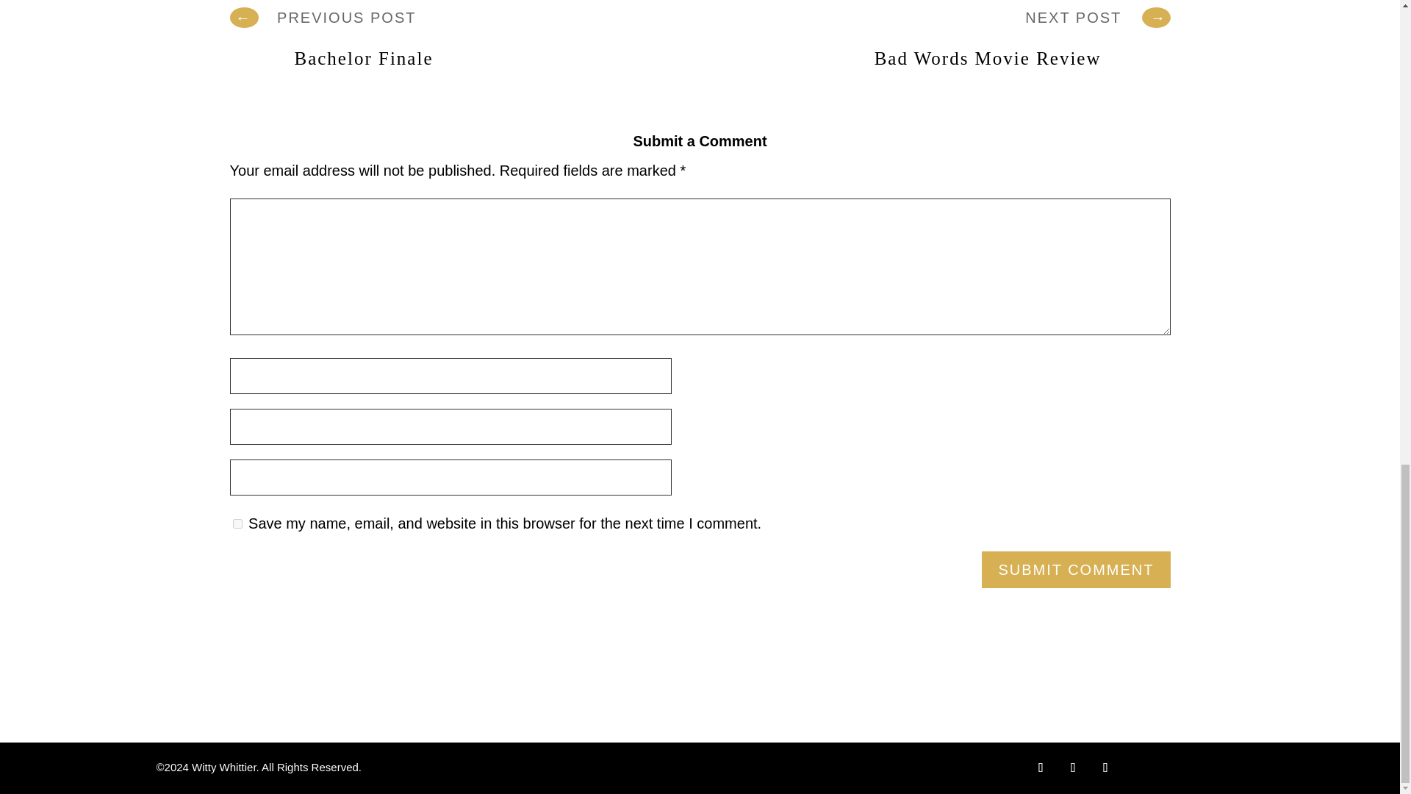 This screenshot has width=1411, height=794. Describe the element at coordinates (396, 51) in the screenshot. I see `Bachelor Finale` at that location.